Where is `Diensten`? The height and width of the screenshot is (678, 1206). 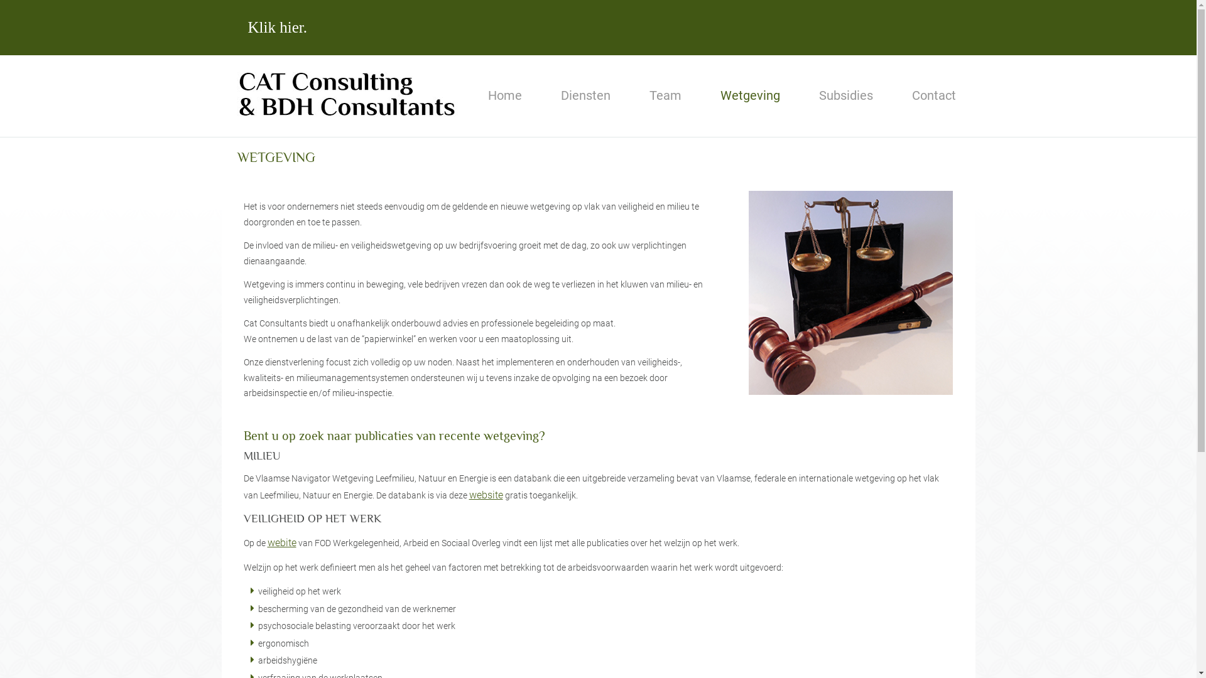
Diensten is located at coordinates (585, 95).